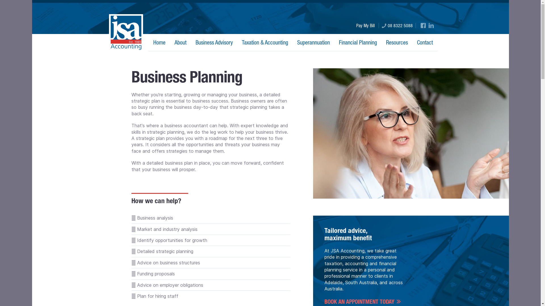 The image size is (545, 306). I want to click on Business Advisory, so click(214, 42).